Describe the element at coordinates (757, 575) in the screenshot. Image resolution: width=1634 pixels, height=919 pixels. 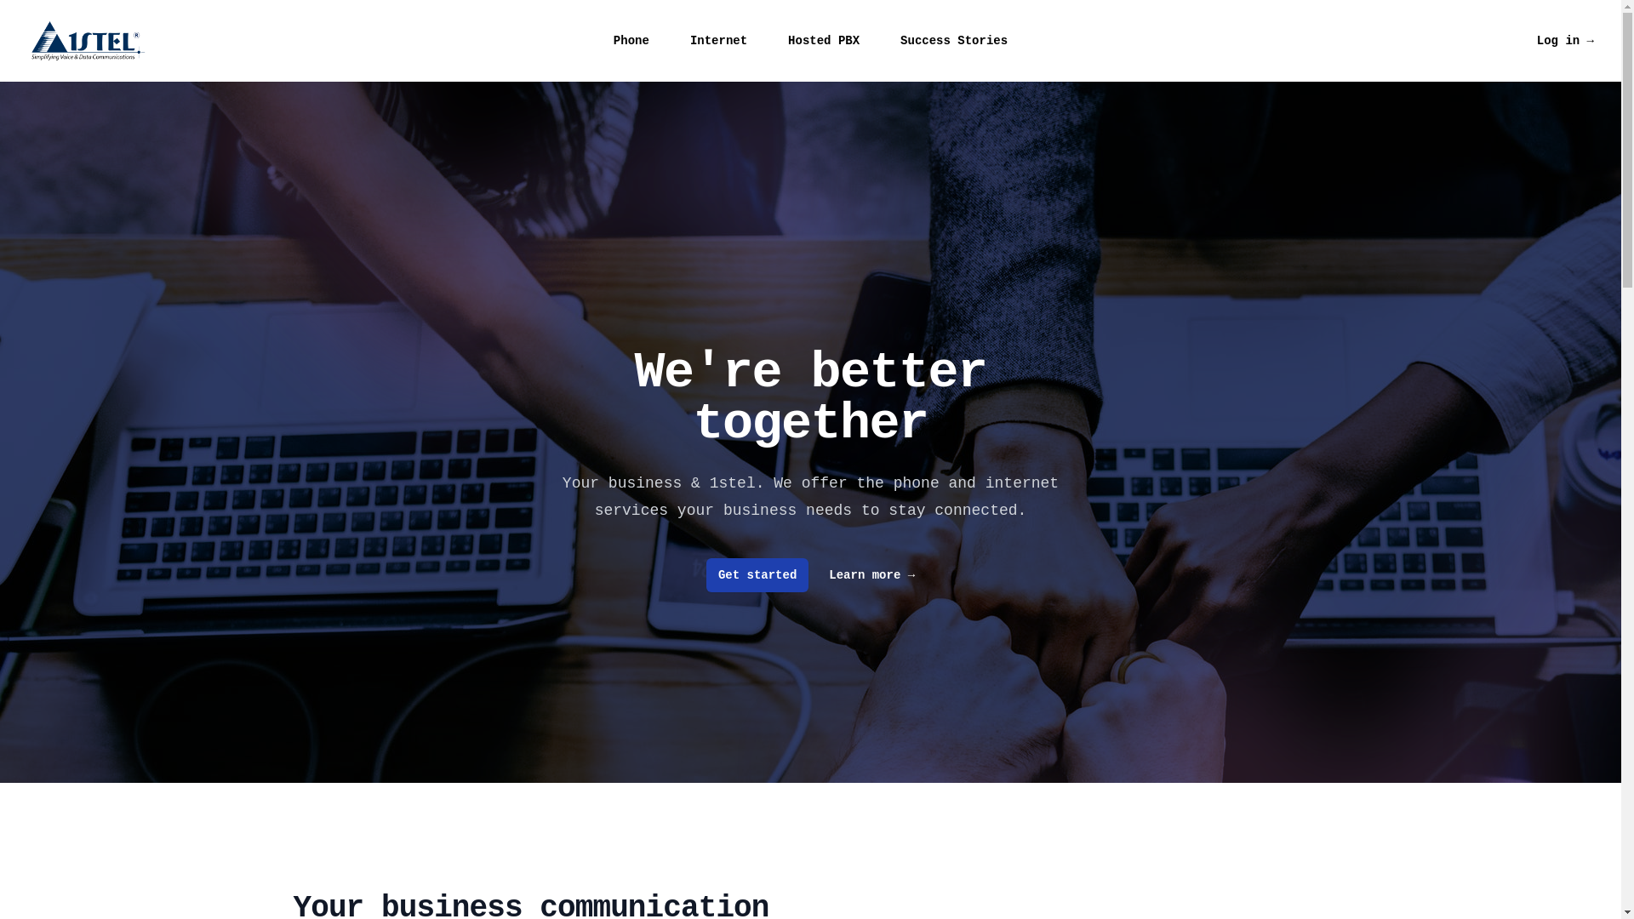
I see `Get started` at that location.